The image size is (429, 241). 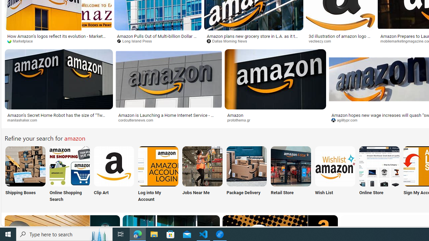 I want to click on protothema.gr, so click(x=241, y=120).